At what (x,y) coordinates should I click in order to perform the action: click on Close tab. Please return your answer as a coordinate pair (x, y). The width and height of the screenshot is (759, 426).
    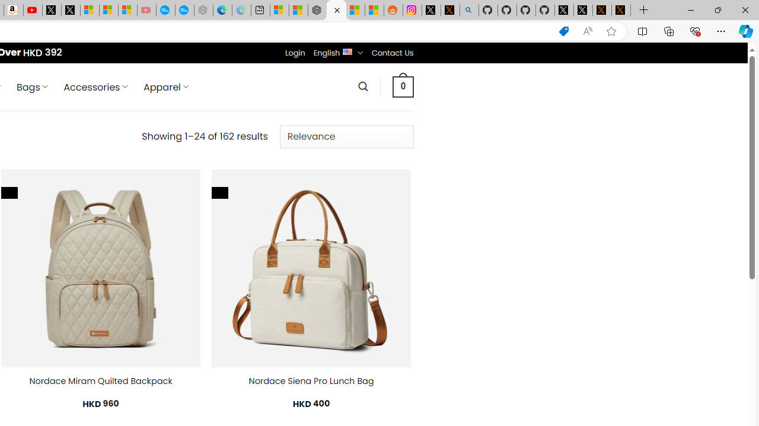
    Looking at the image, I should click on (337, 9).